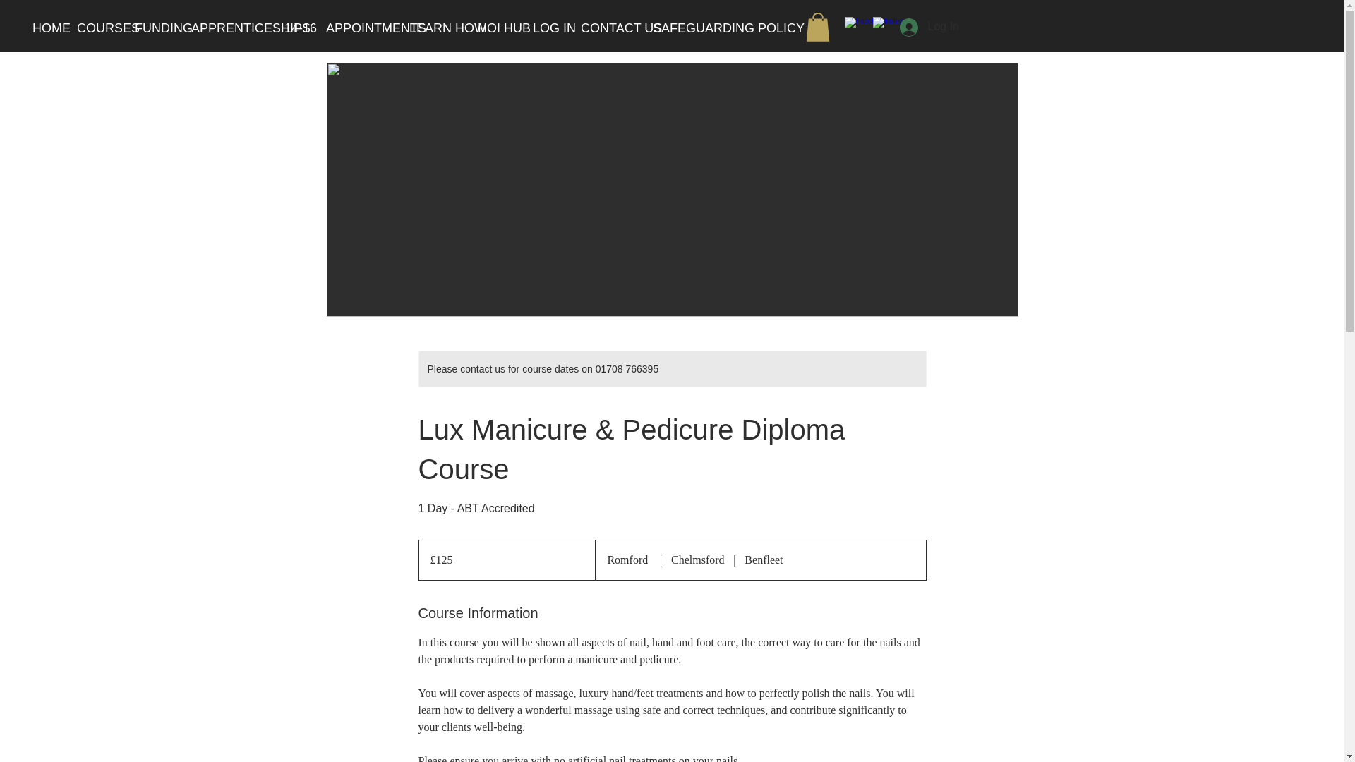  What do you see at coordinates (606, 28) in the screenshot?
I see `CONTACT US` at bounding box center [606, 28].